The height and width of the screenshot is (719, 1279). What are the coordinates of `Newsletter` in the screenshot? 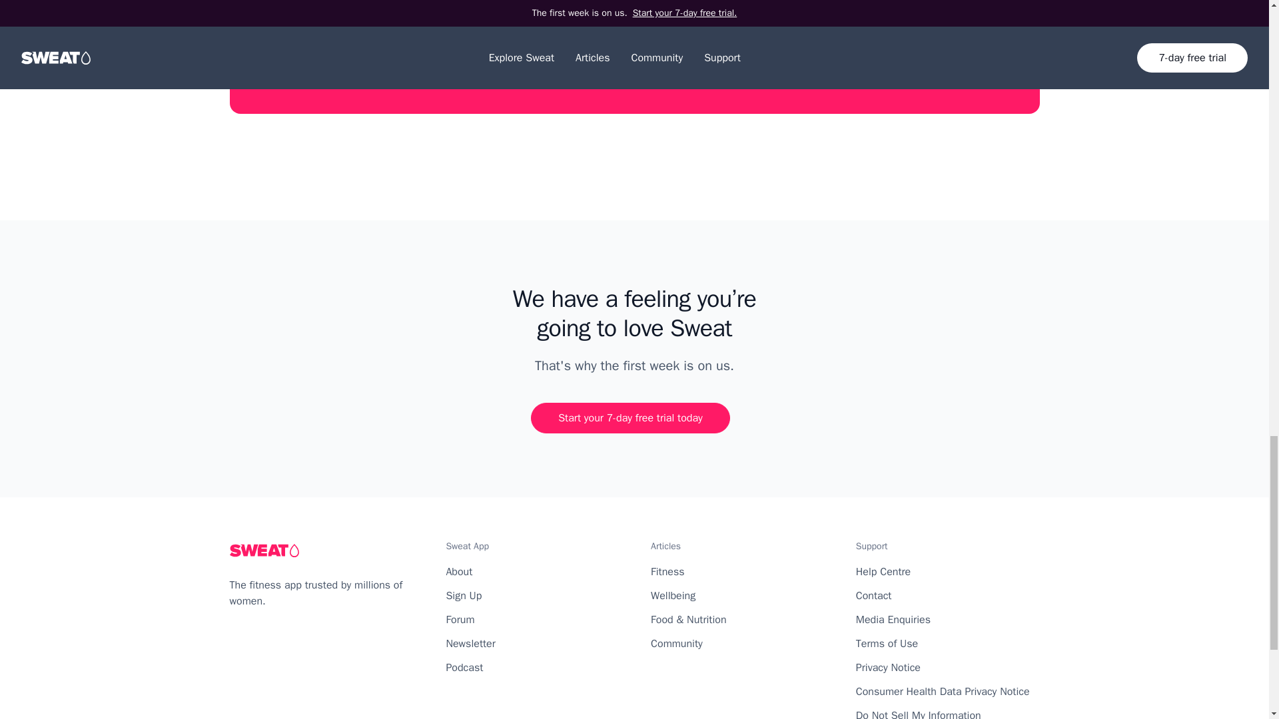 It's located at (470, 643).